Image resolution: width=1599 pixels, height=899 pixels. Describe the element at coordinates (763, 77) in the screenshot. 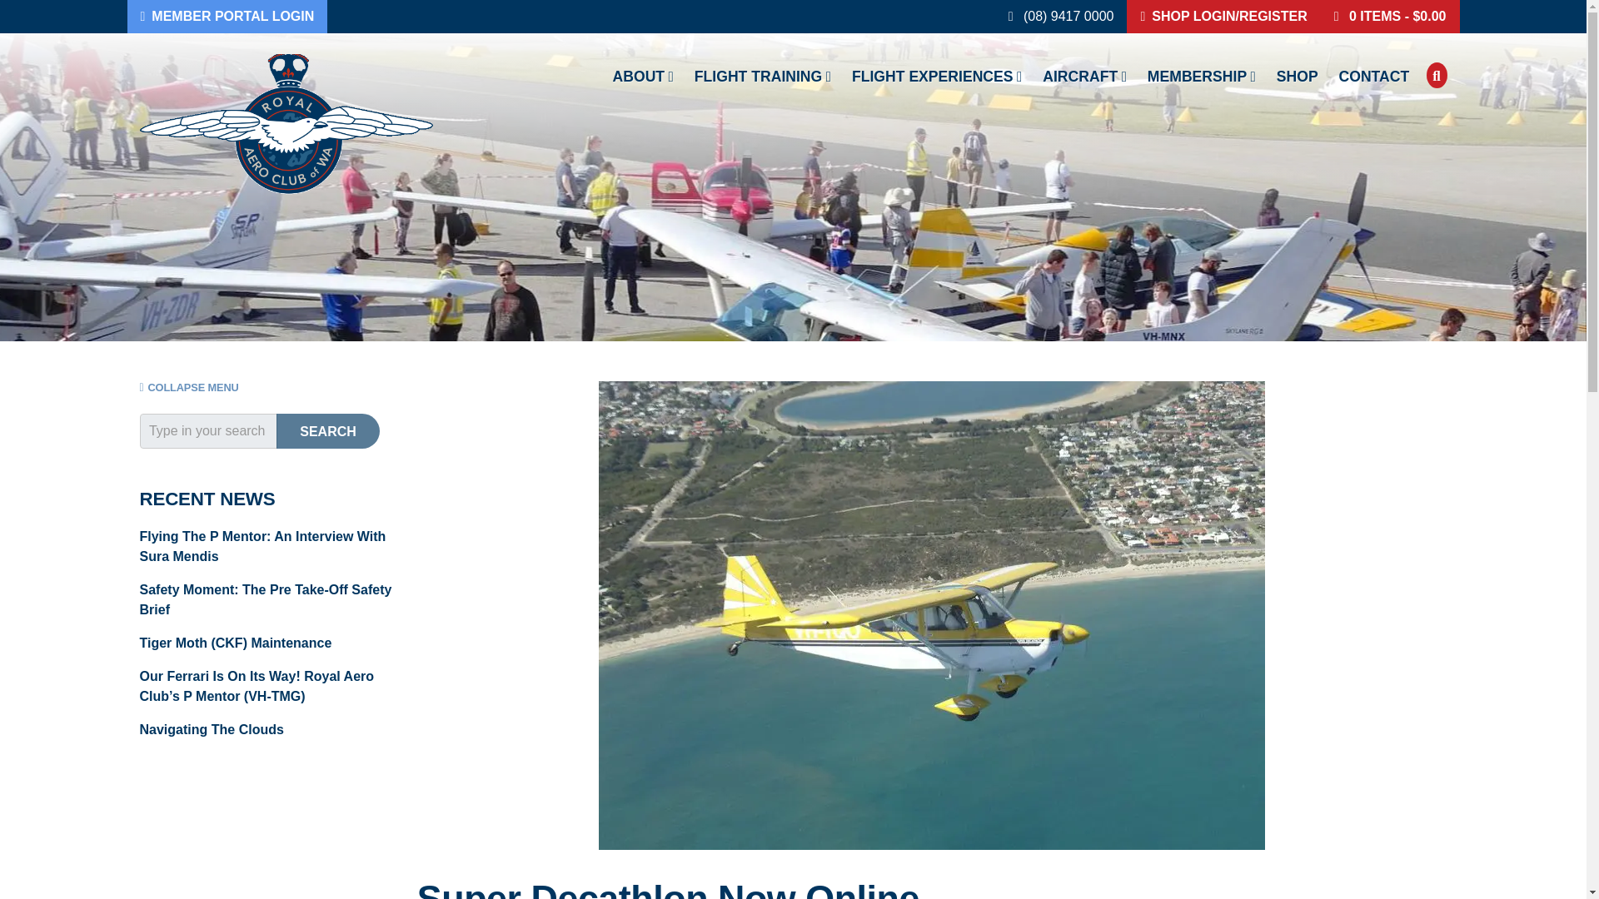

I see `FLIGHT TRAINING` at that location.